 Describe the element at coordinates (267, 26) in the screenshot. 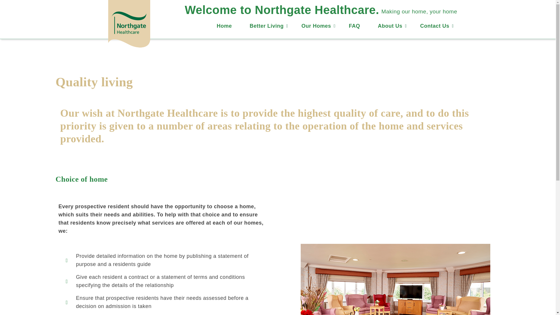

I see `Better Living` at that location.